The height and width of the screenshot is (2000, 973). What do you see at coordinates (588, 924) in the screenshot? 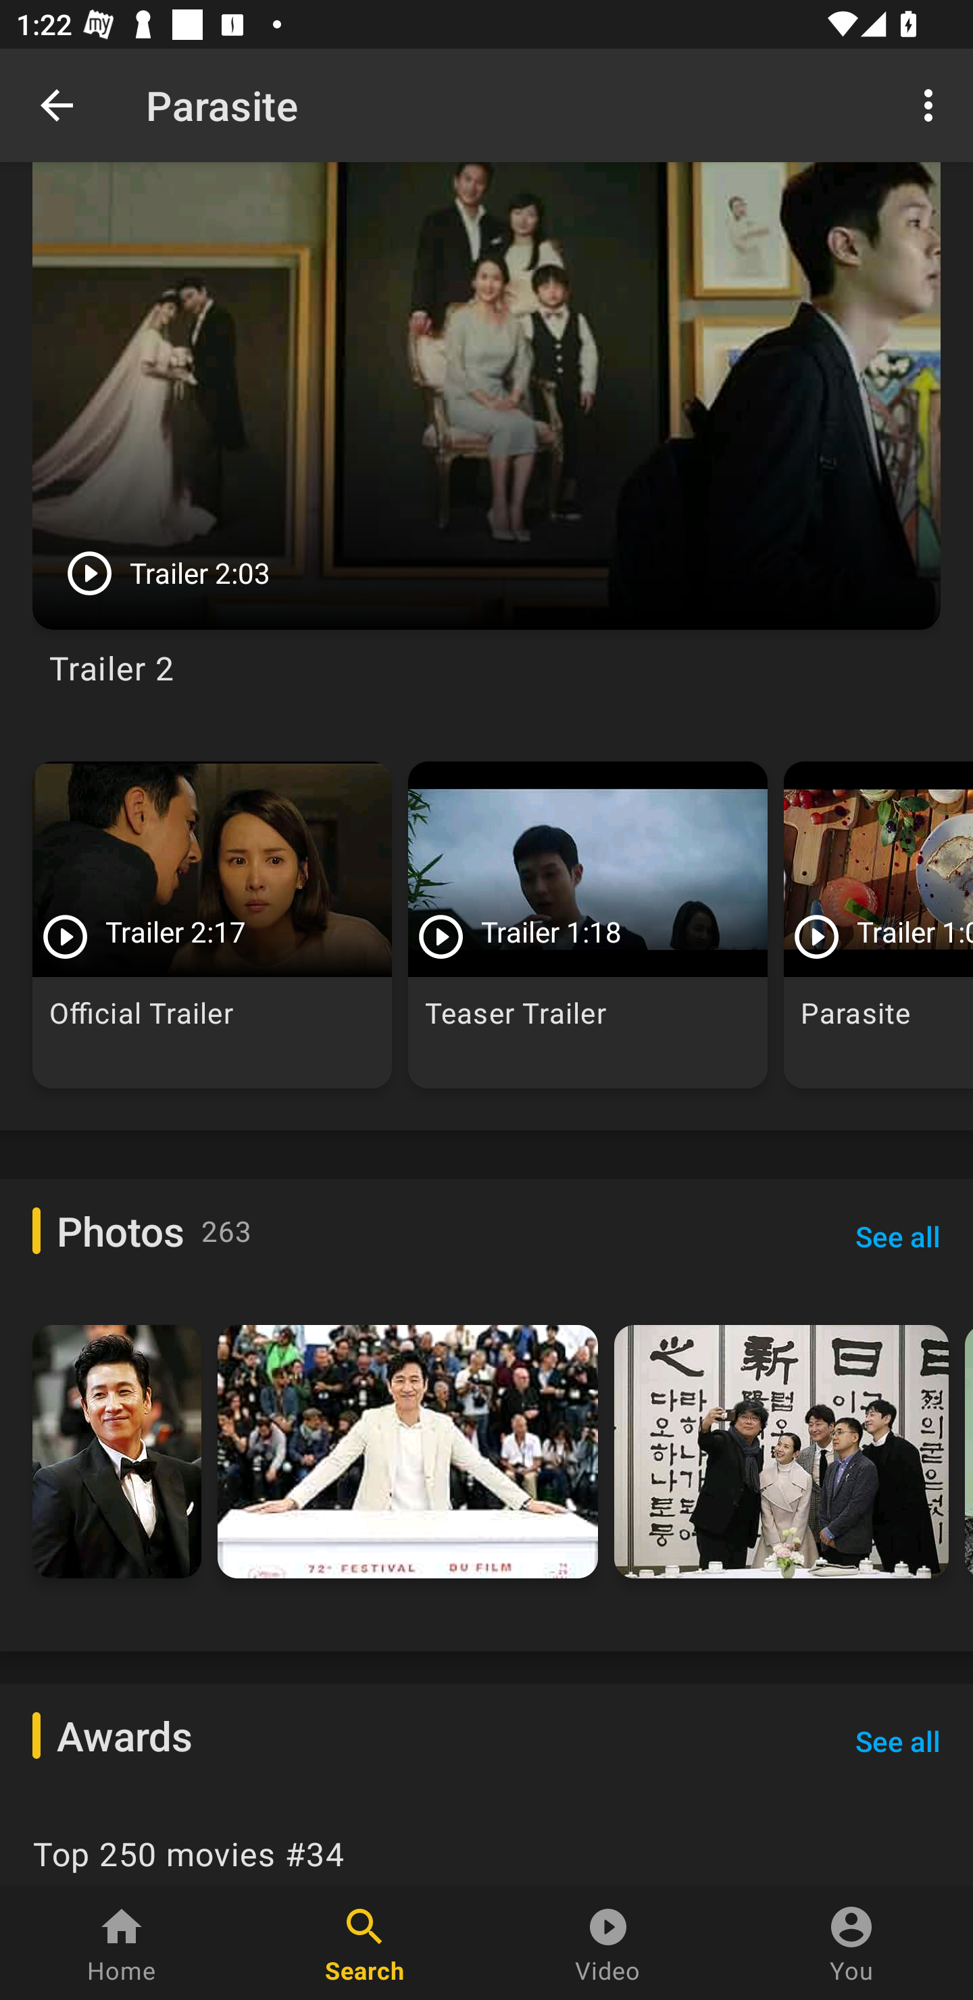
I see `Trailer 1:18 Teaser Trailer` at bounding box center [588, 924].